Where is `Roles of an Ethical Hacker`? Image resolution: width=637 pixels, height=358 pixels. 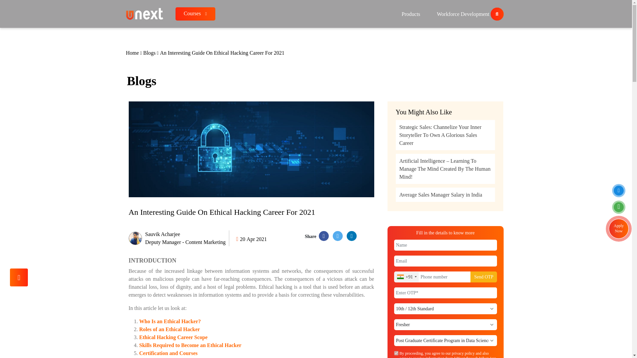 Roles of an Ethical Hacker is located at coordinates (195, 14).